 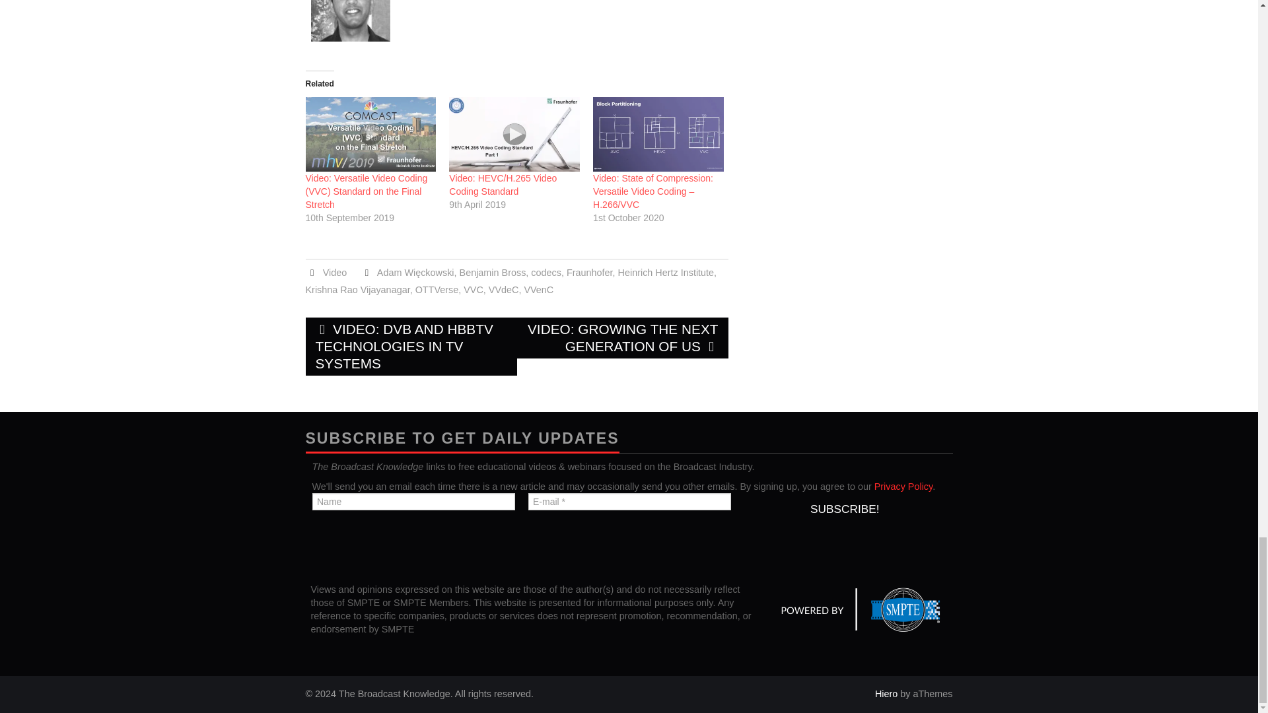 I want to click on VIDEO: DVB AND HBBTV TECHNOLOGIES IN TV SYSTEMS, so click(x=411, y=346).